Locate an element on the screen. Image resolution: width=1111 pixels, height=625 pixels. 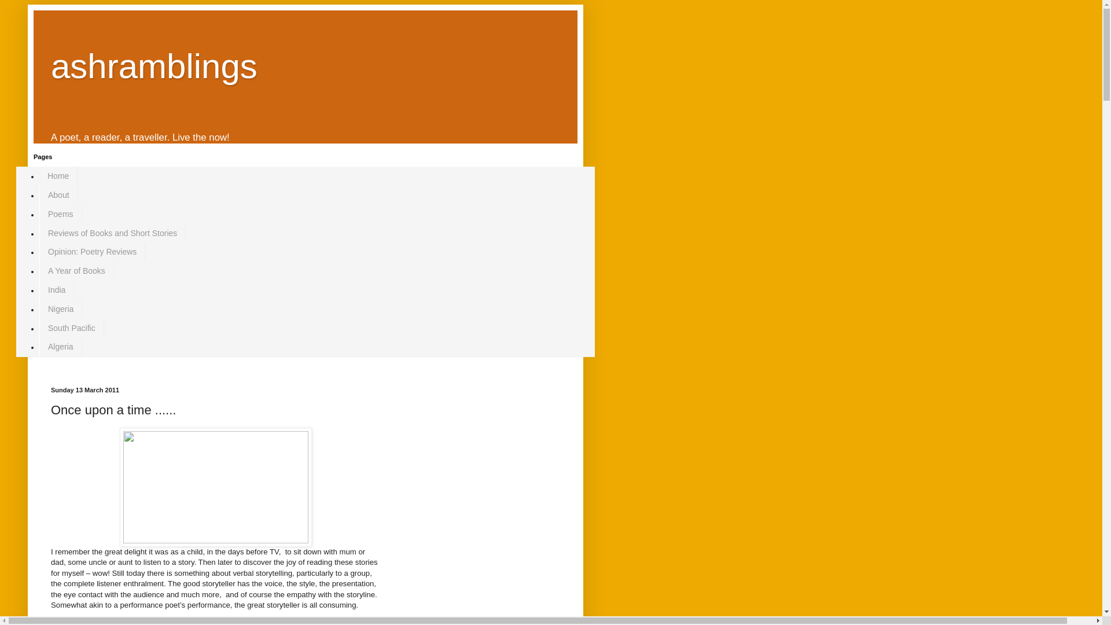
A Year of Books is located at coordinates (76, 271).